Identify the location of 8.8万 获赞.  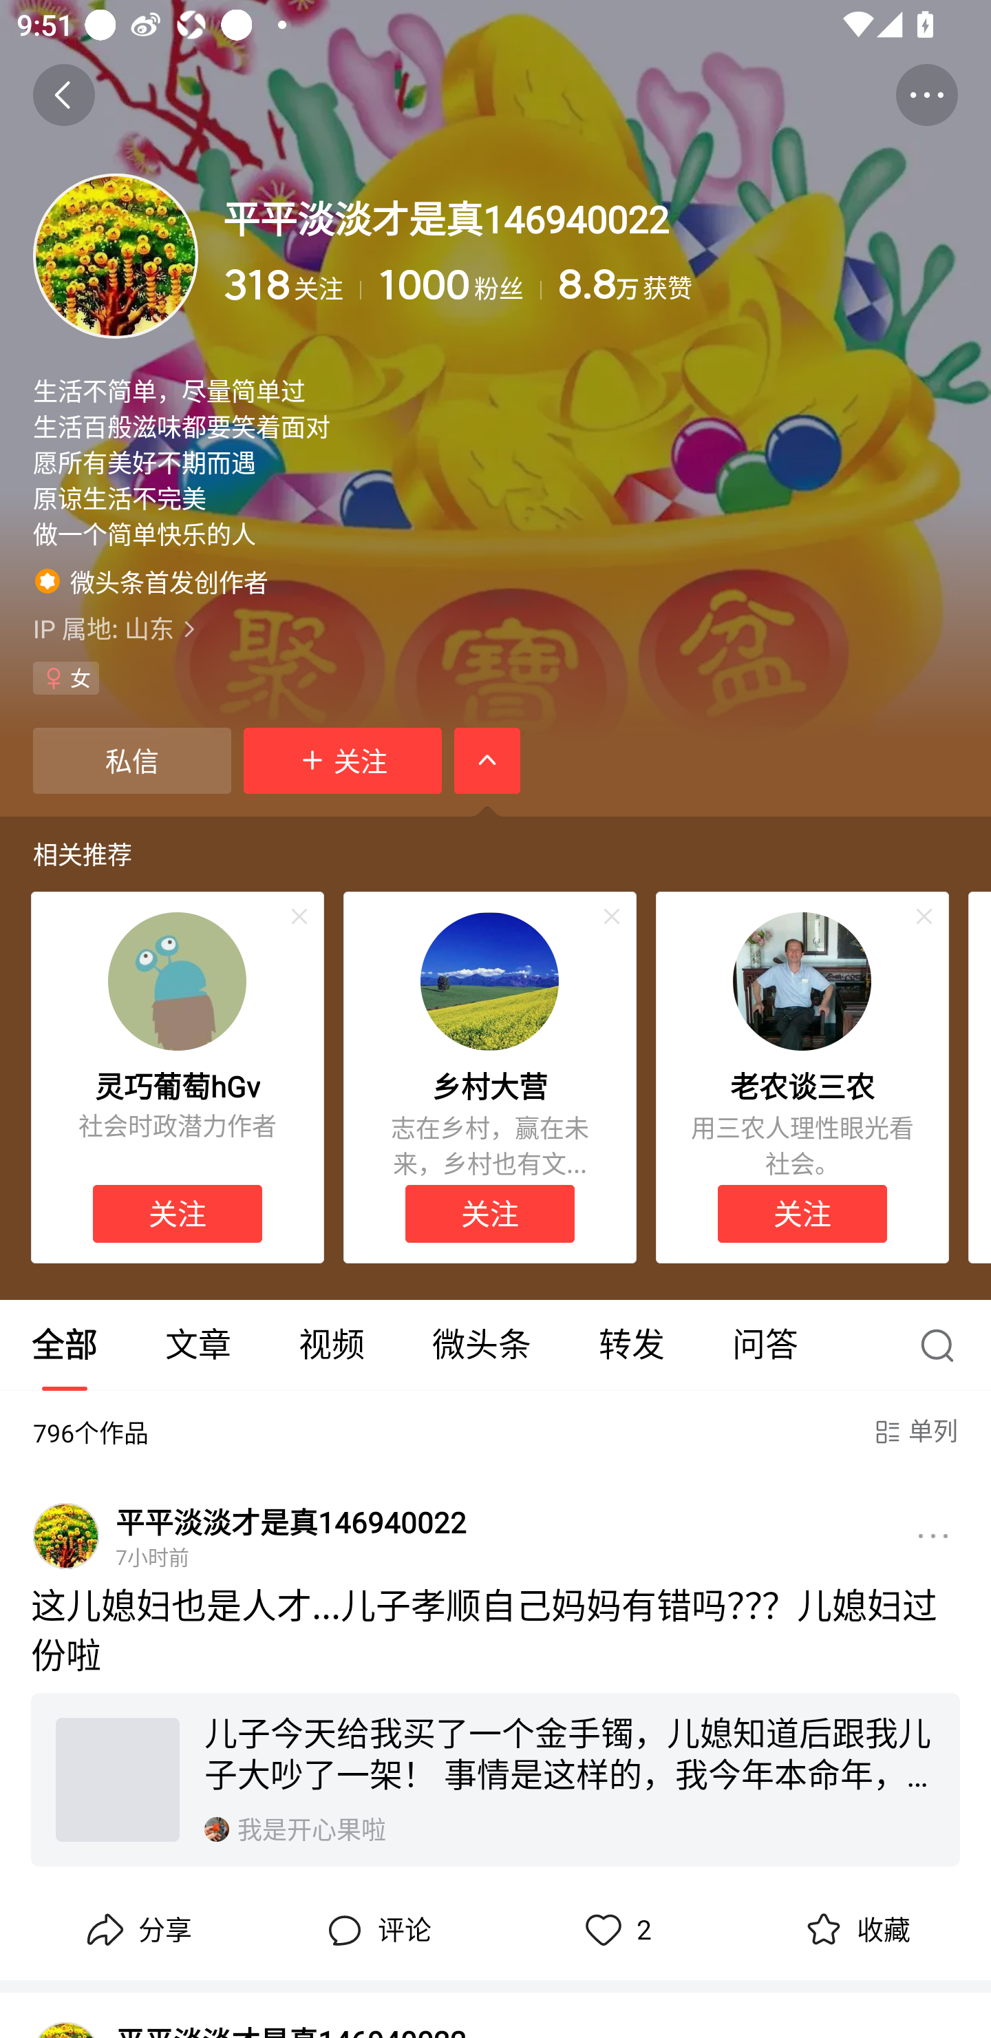
(758, 285).